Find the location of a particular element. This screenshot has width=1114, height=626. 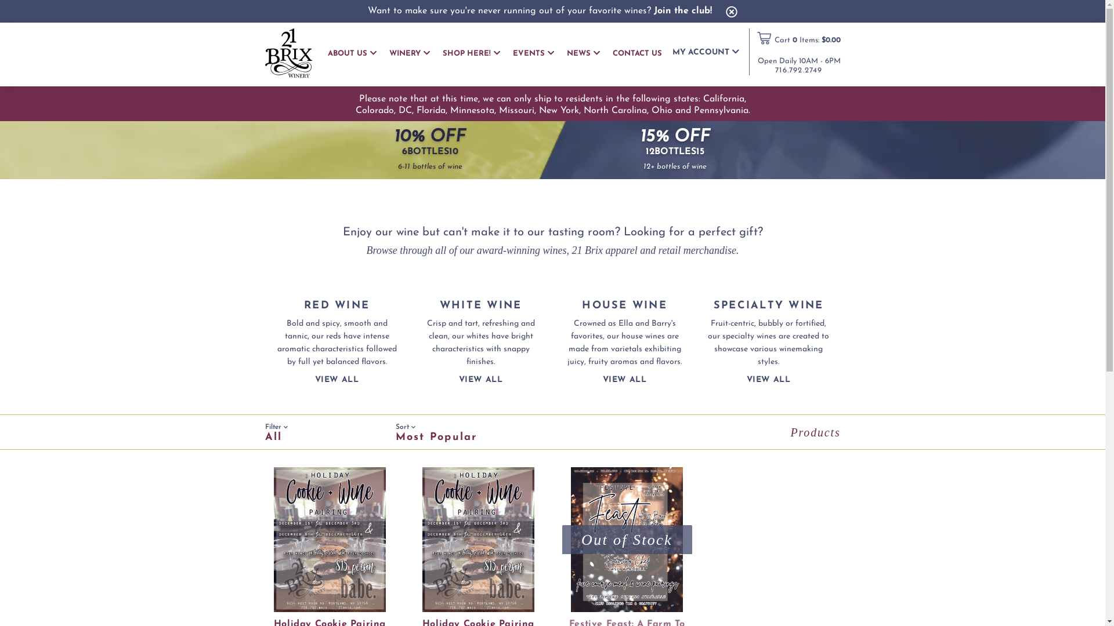

MY ACCOUNT is located at coordinates (706, 52).